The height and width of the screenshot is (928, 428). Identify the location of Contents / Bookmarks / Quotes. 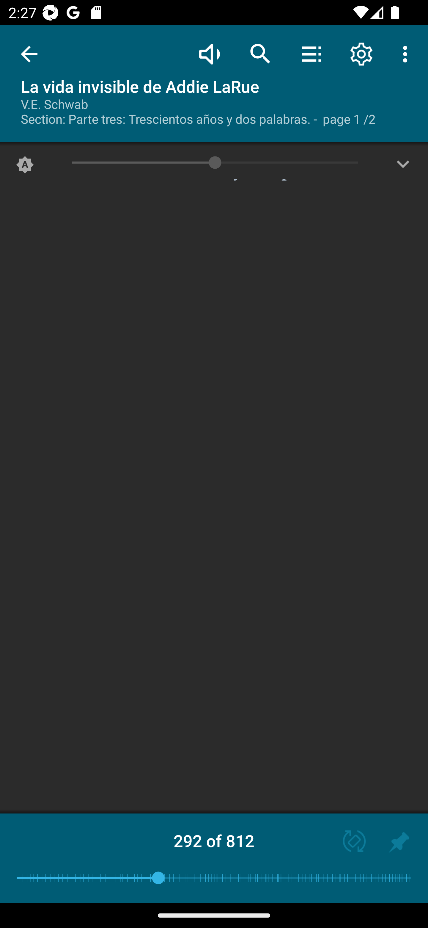
(311, 54).